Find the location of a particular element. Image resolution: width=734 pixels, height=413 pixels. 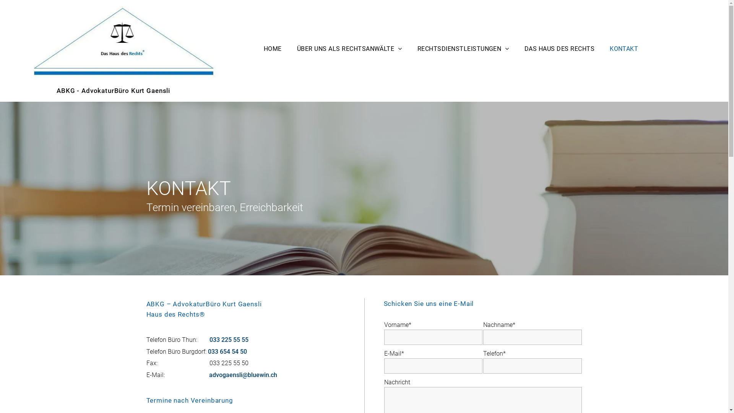

advogaensli@bluewin.ch is located at coordinates (243, 375).